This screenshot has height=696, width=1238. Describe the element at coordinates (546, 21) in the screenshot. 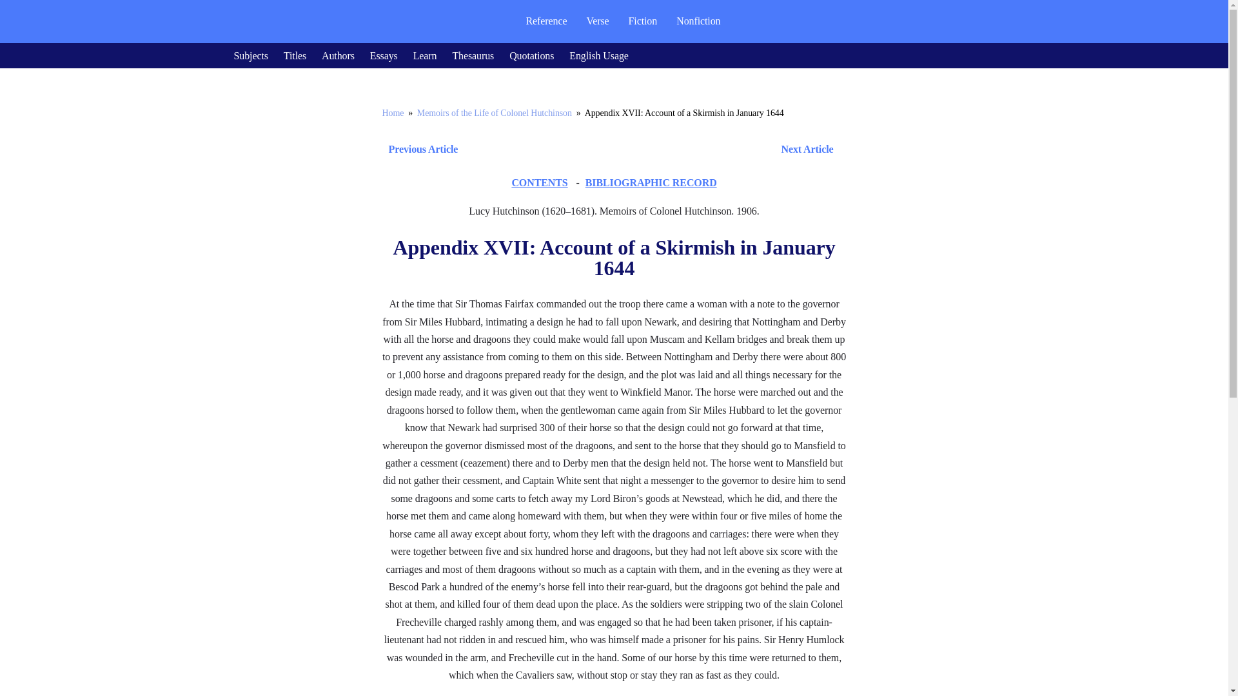

I see `Reference` at that location.